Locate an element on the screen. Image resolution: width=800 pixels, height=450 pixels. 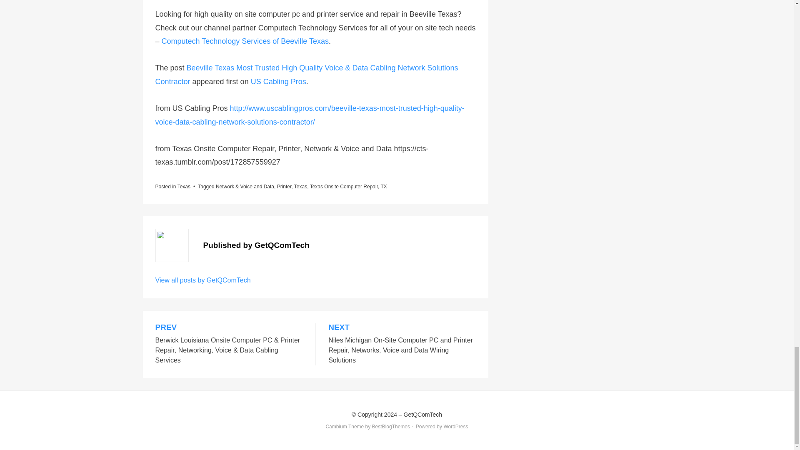
Printer is located at coordinates (284, 186).